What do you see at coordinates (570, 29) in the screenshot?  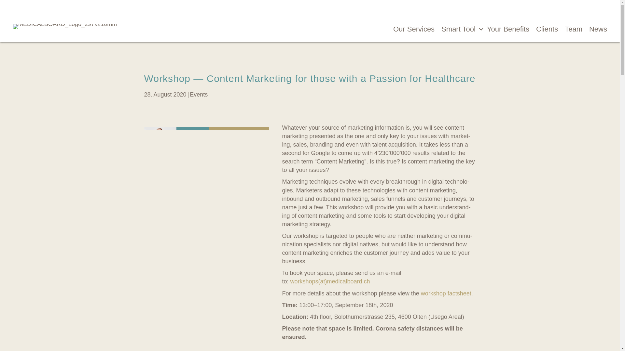 I see `Team` at bounding box center [570, 29].